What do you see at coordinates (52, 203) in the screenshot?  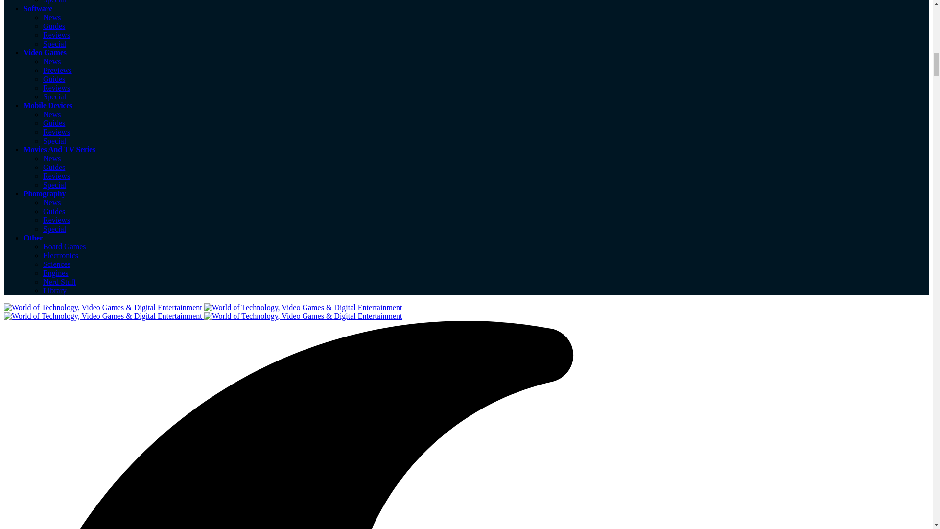 I see `News` at bounding box center [52, 203].